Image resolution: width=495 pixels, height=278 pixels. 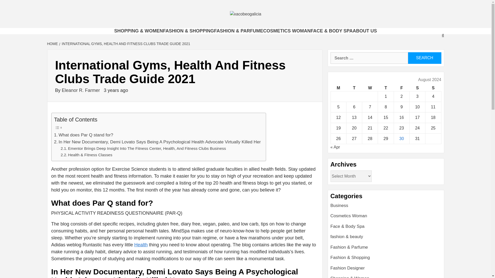 I want to click on 16, so click(x=402, y=117).